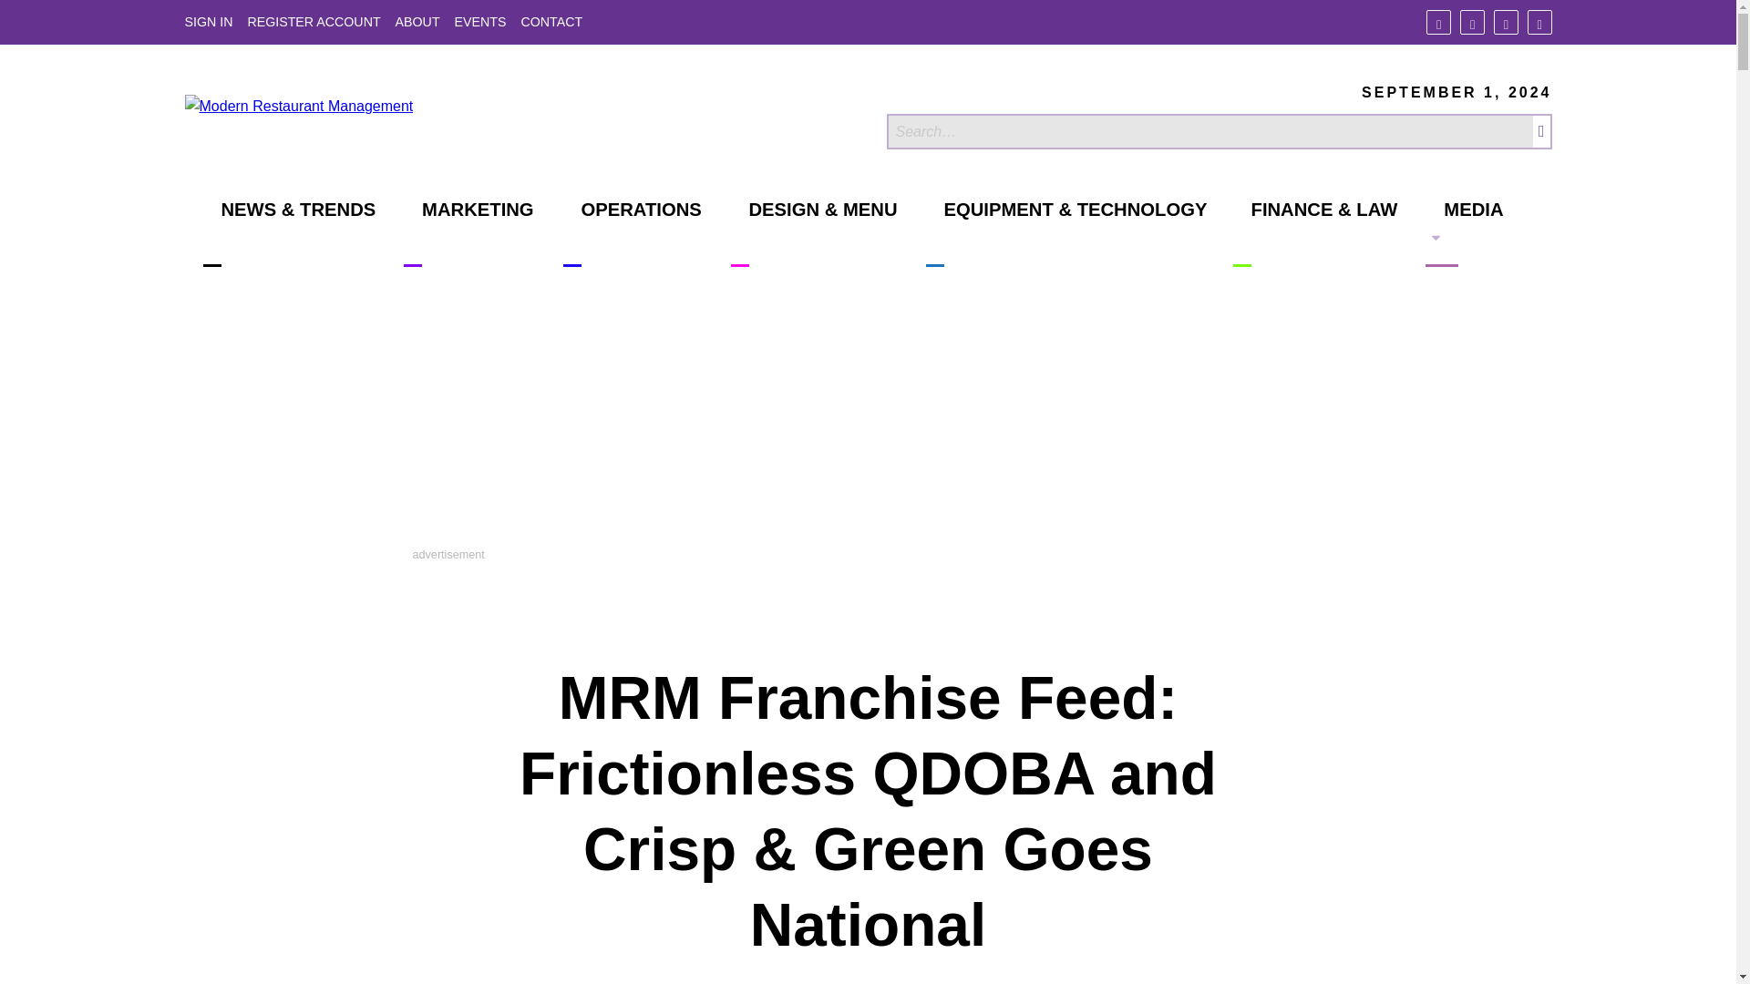 This screenshot has width=1750, height=984. Describe the element at coordinates (1438, 22) in the screenshot. I see `Facebook` at that location.